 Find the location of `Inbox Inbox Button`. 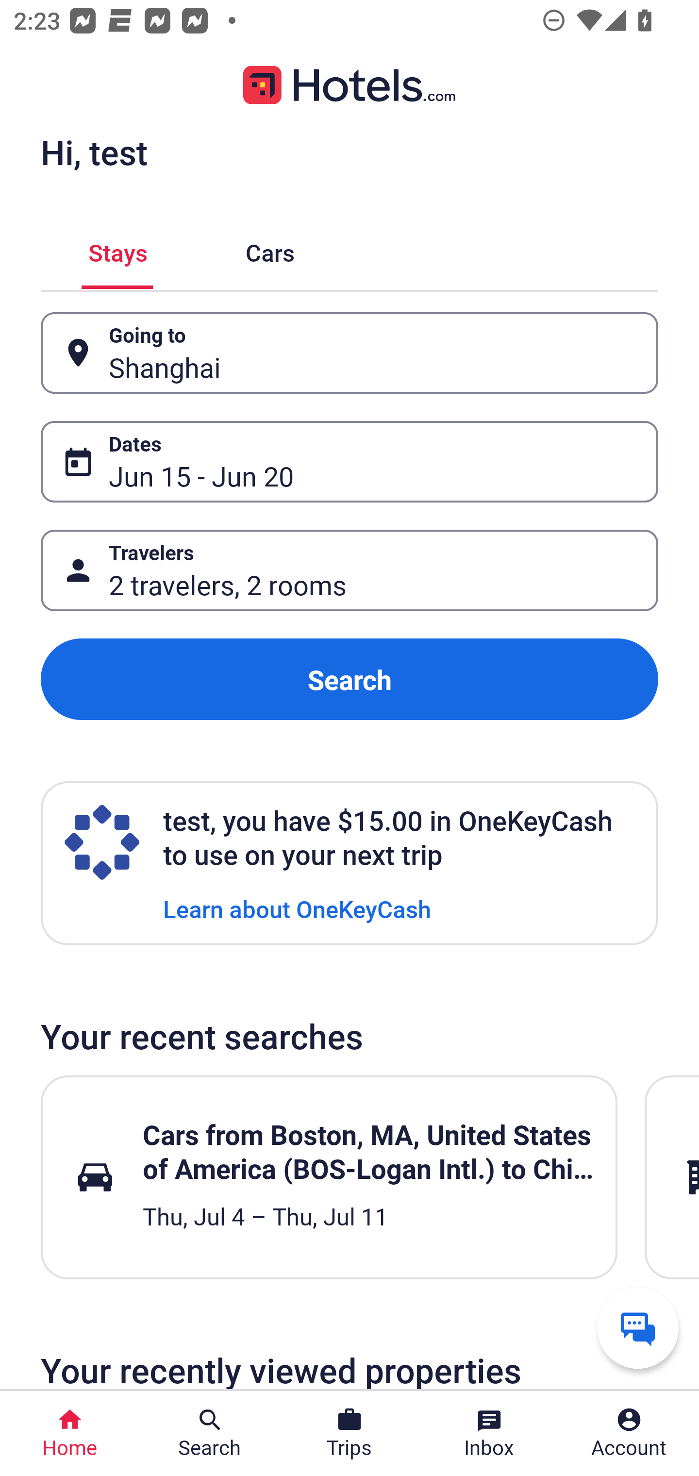

Inbox Inbox Button is located at coordinates (489, 1433).